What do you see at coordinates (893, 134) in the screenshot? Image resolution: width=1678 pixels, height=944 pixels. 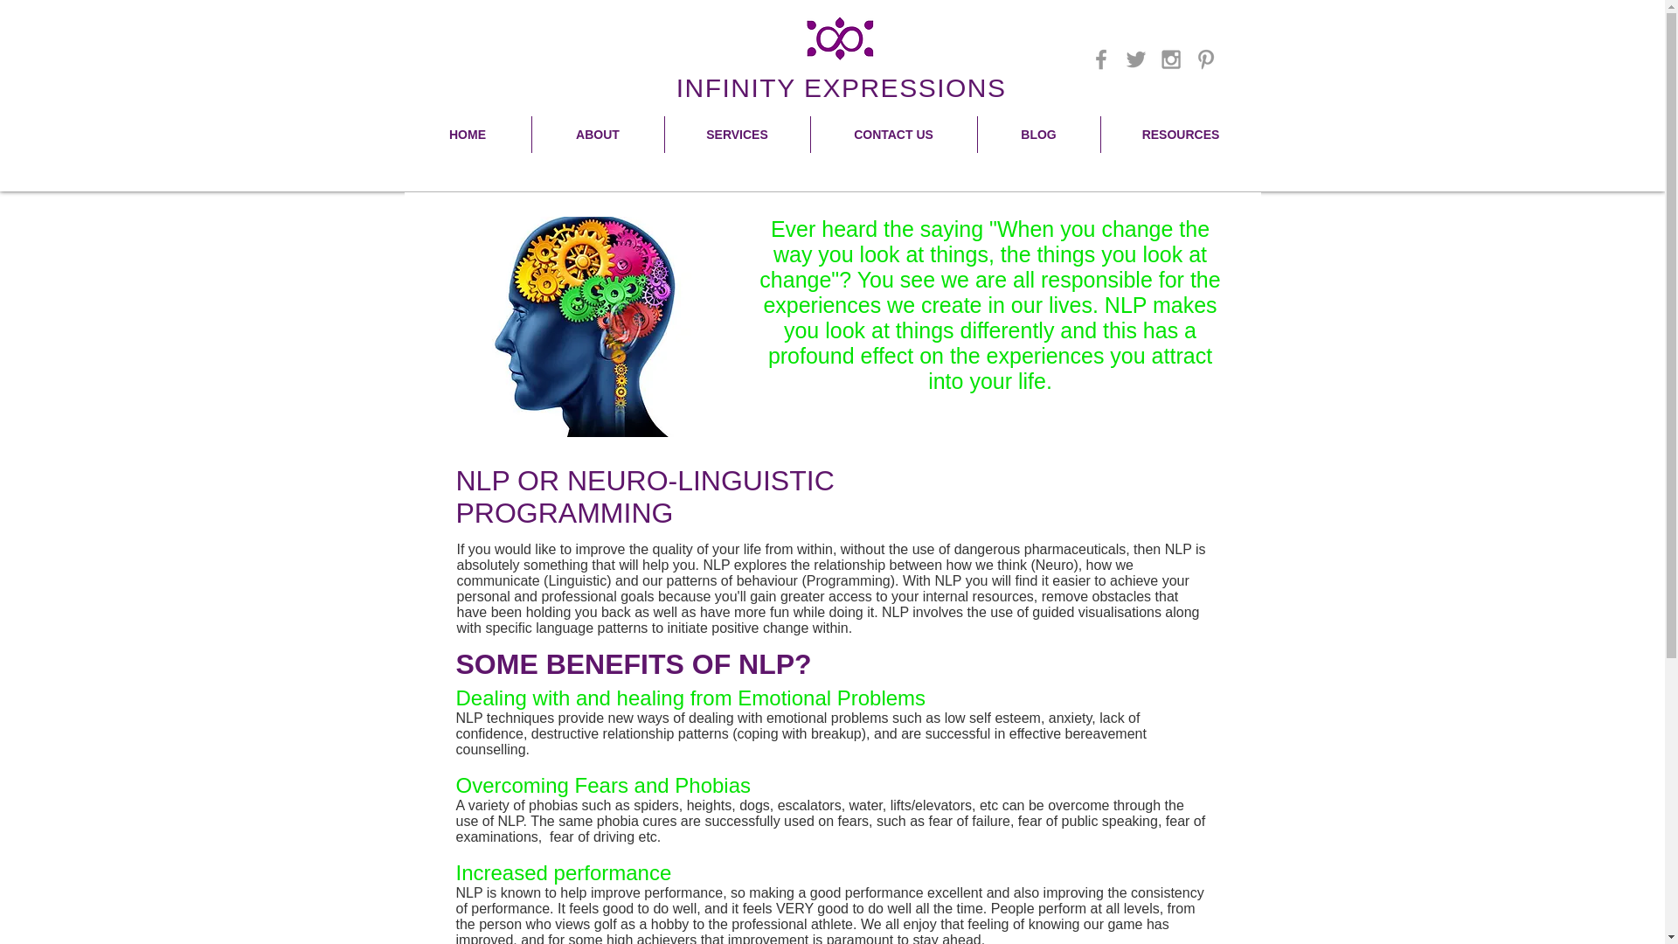 I see `CONTACT US` at bounding box center [893, 134].